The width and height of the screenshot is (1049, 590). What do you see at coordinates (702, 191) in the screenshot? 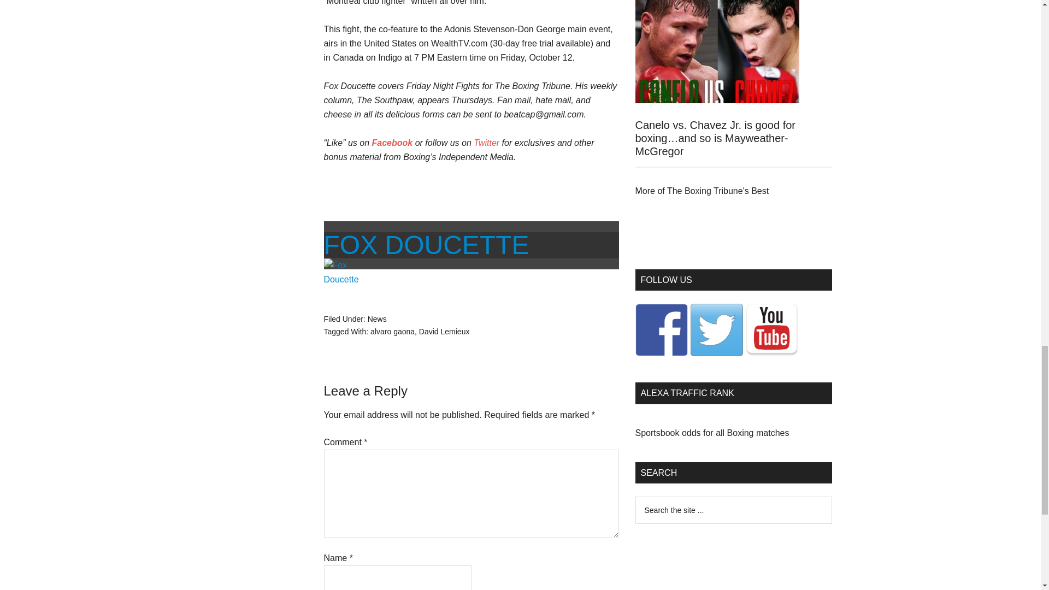
I see `bestof` at bounding box center [702, 191].